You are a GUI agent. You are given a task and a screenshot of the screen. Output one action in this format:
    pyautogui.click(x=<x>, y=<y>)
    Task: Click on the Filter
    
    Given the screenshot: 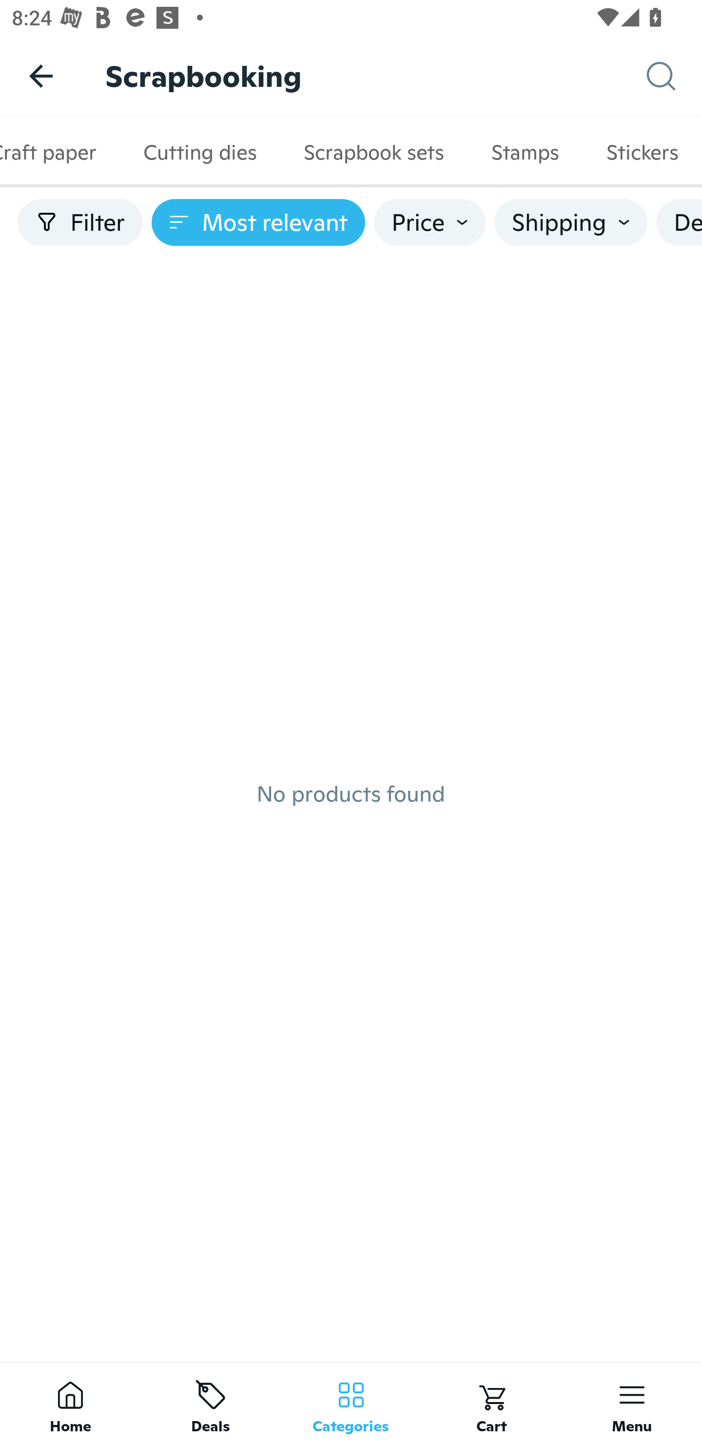 What is the action you would take?
    pyautogui.click(x=80, y=222)
    